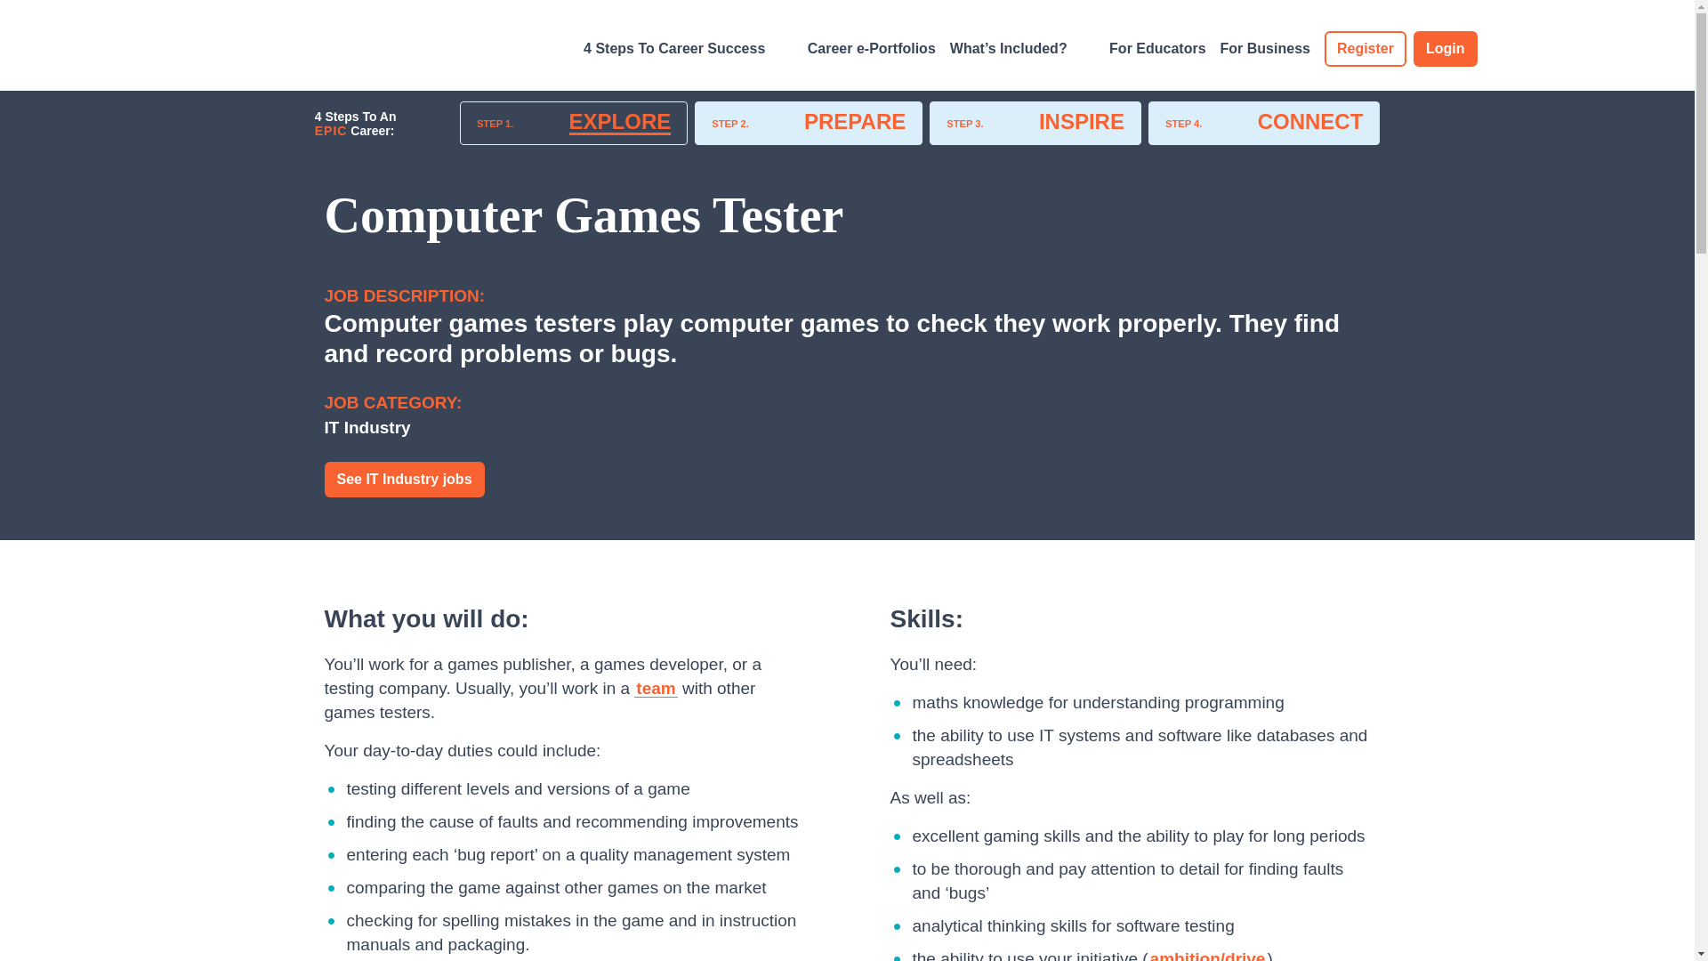 This screenshot has height=961, width=1708. What do you see at coordinates (808, 123) in the screenshot?
I see `STEP 2. PREPARE` at bounding box center [808, 123].